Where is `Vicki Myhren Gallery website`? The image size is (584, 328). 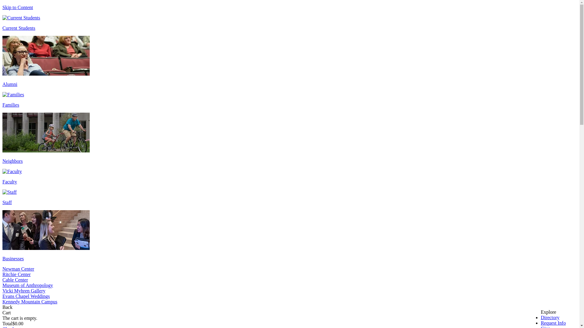 Vicki Myhren Gallery website is located at coordinates (24, 291).